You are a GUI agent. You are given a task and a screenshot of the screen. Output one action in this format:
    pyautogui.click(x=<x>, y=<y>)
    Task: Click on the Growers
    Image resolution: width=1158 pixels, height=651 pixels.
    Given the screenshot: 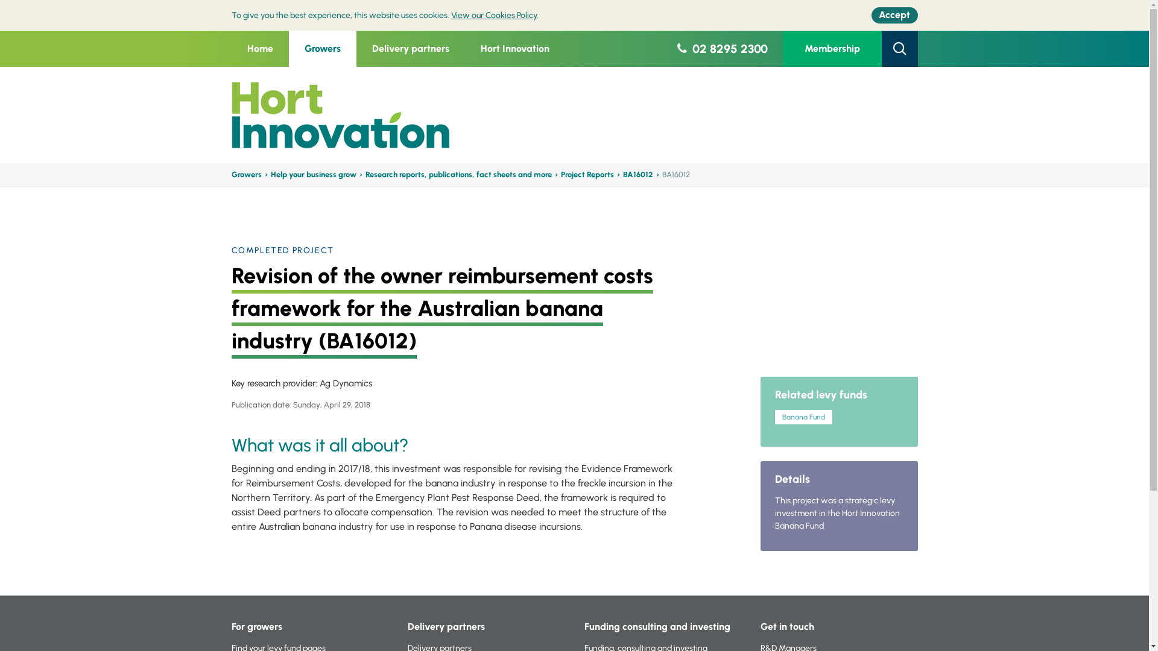 What is the action you would take?
    pyautogui.click(x=250, y=175)
    